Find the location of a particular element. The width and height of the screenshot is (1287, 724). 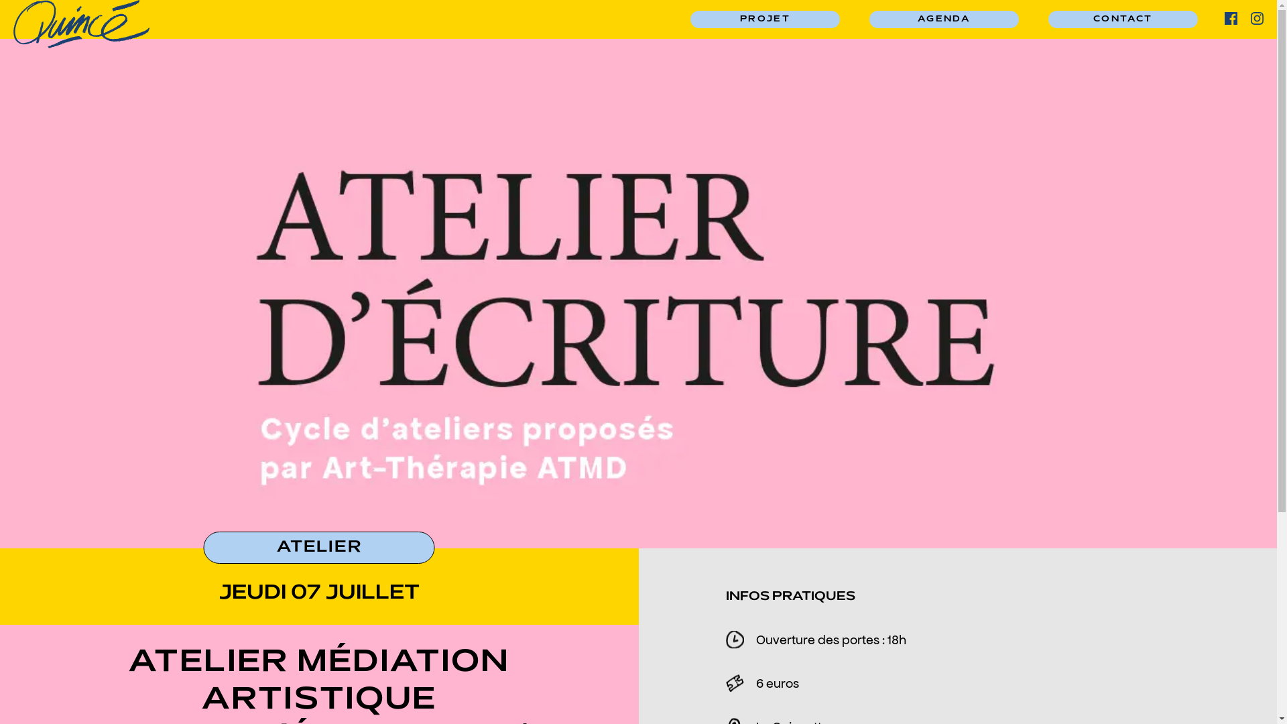

ig is located at coordinates (1258, 19).